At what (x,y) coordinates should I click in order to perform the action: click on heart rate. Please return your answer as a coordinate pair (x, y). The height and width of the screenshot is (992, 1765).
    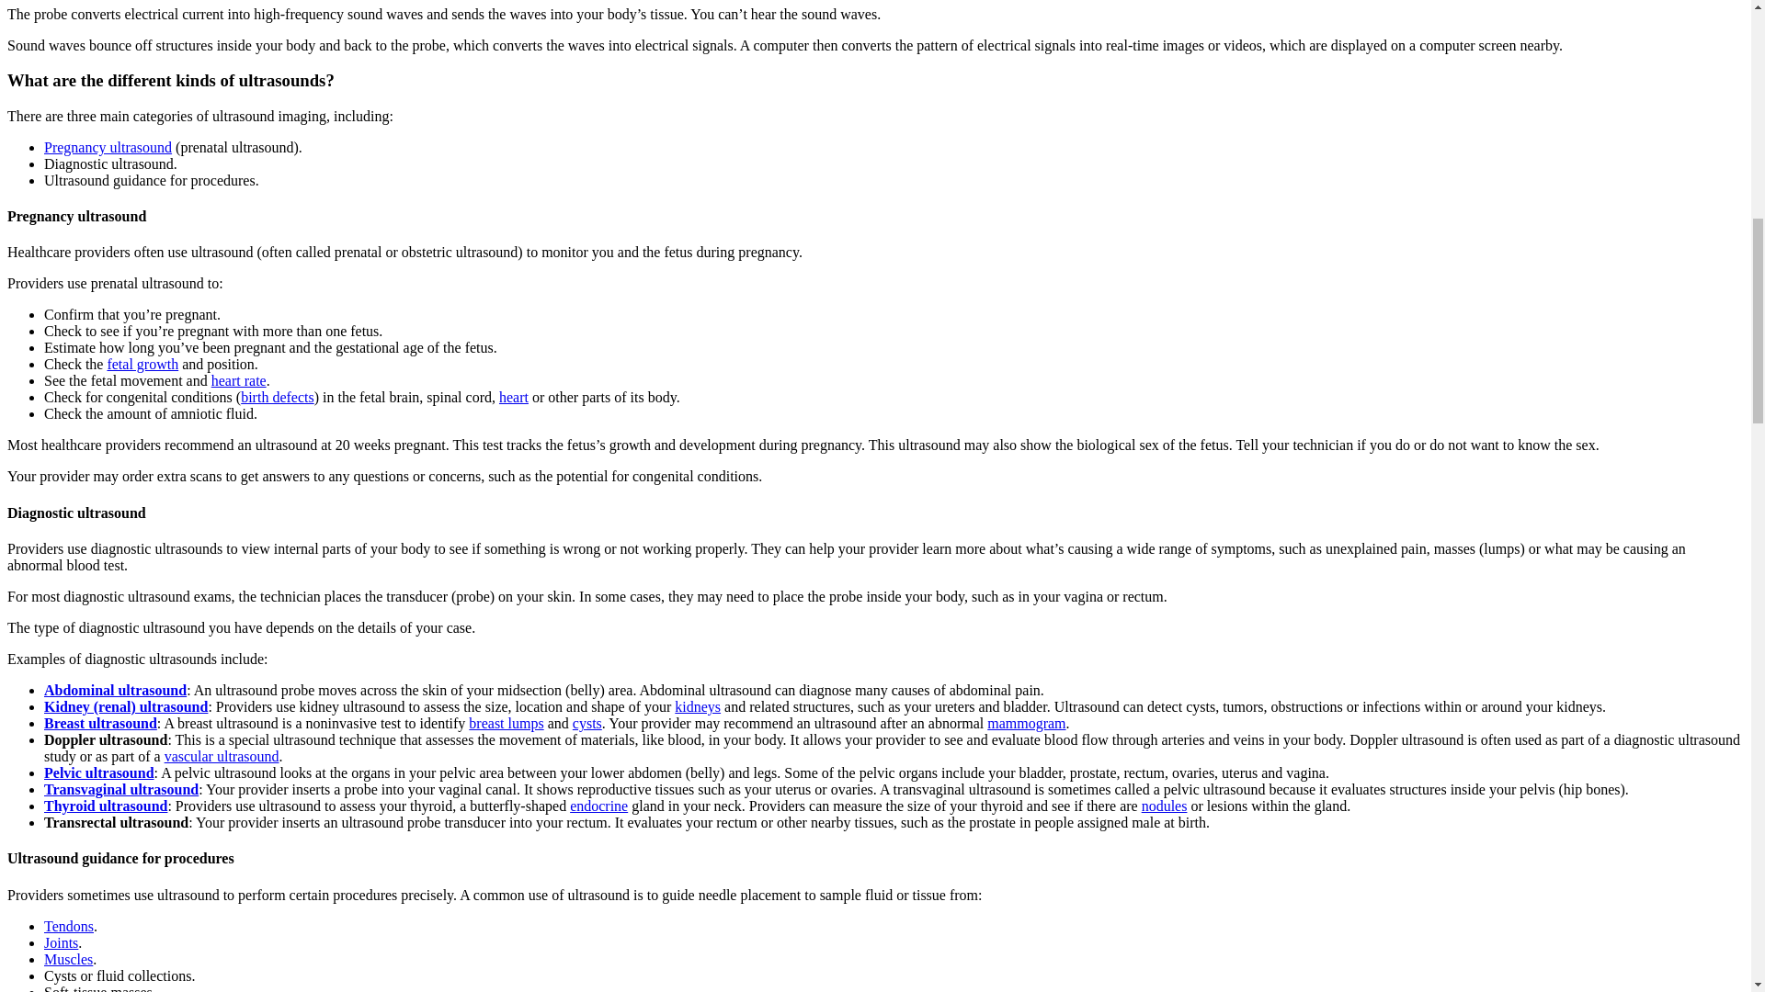
    Looking at the image, I should click on (239, 380).